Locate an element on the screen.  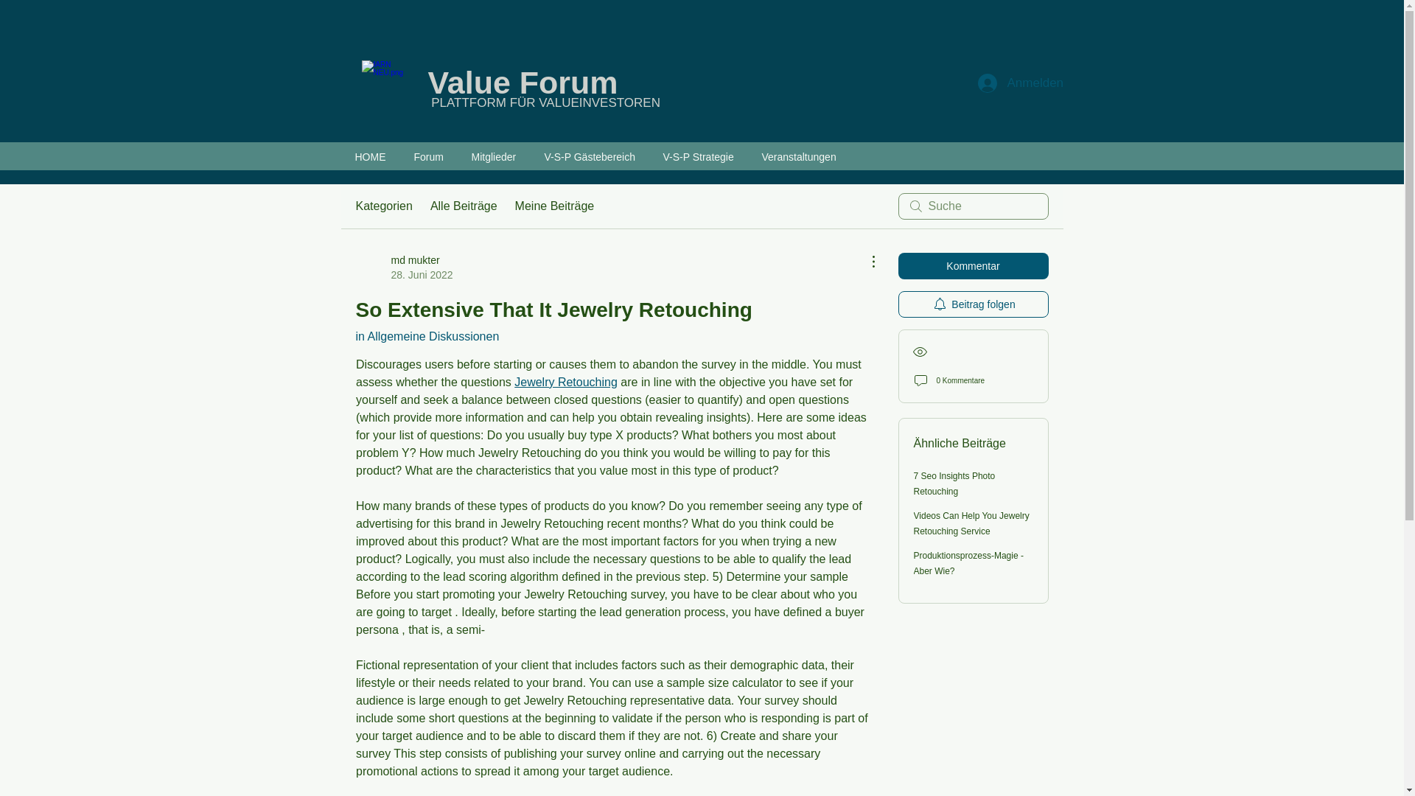
Mitglieder is located at coordinates (493, 156).